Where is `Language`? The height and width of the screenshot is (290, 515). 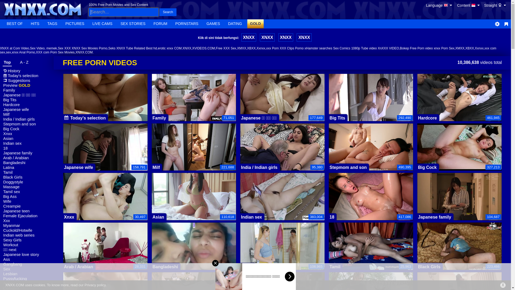 Language is located at coordinates (439, 6).